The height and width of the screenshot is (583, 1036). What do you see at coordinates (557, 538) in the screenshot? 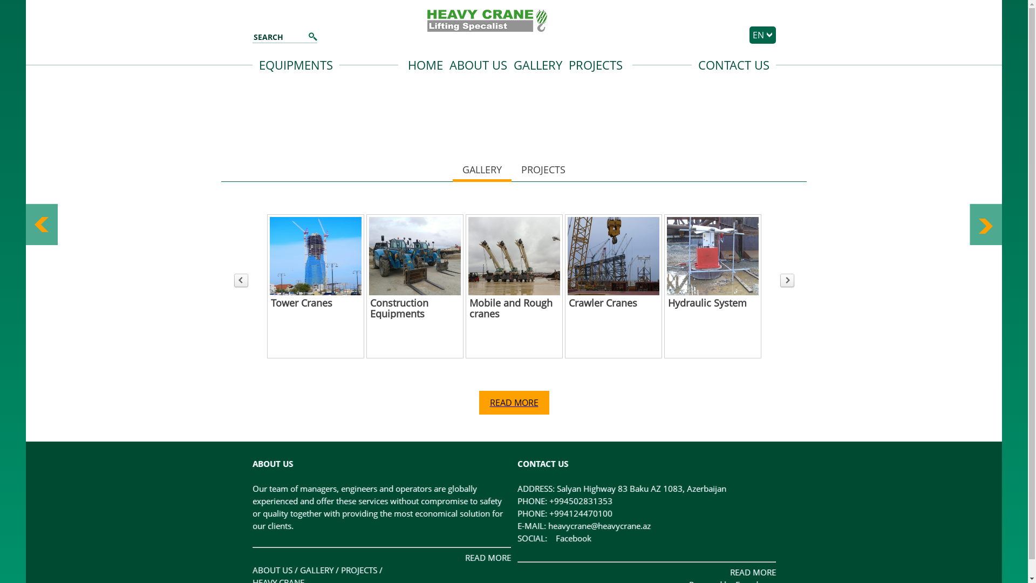
I see `Facebook` at bounding box center [557, 538].